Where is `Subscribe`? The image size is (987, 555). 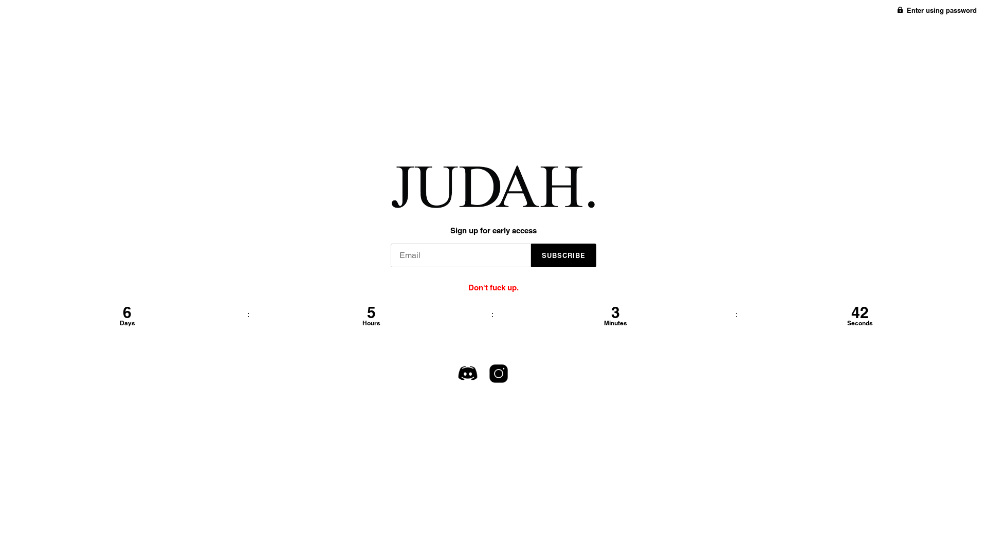 Subscribe is located at coordinates (563, 255).